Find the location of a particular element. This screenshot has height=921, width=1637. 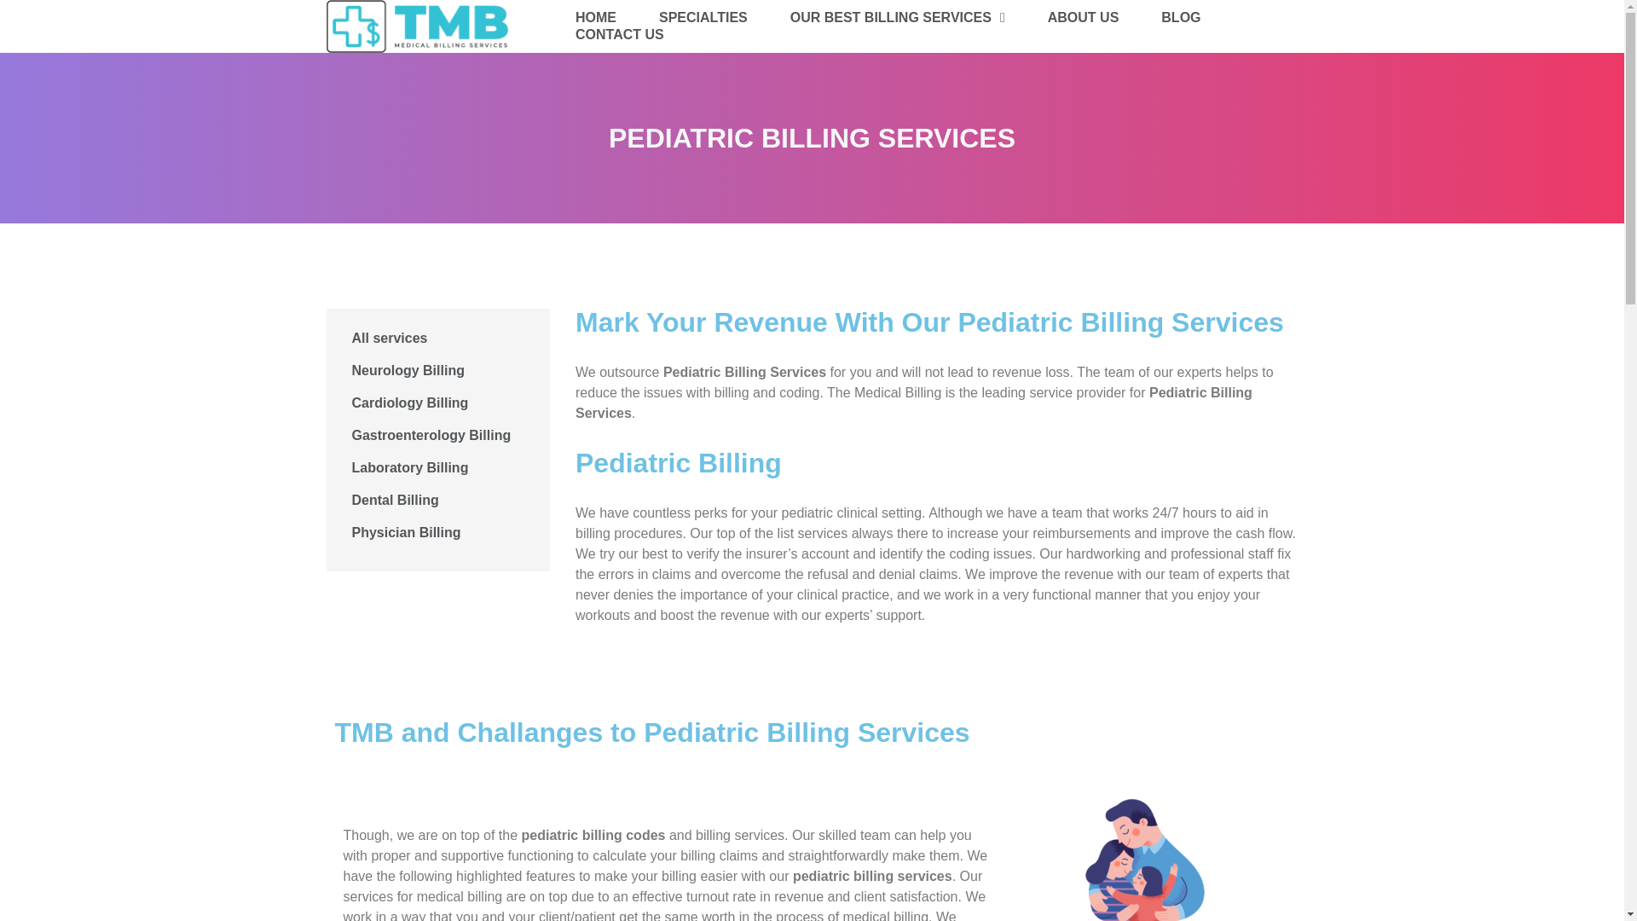

SPECIALTIES is located at coordinates (703, 17).